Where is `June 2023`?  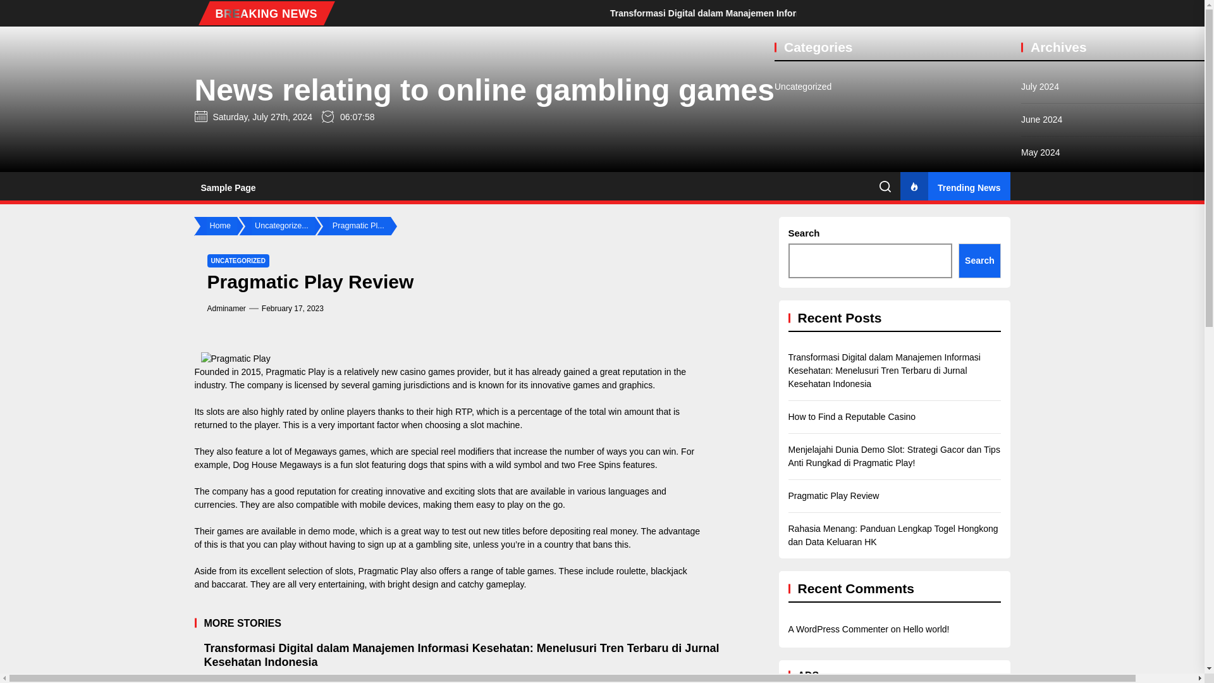 June 2023 is located at coordinates (1041, 515).